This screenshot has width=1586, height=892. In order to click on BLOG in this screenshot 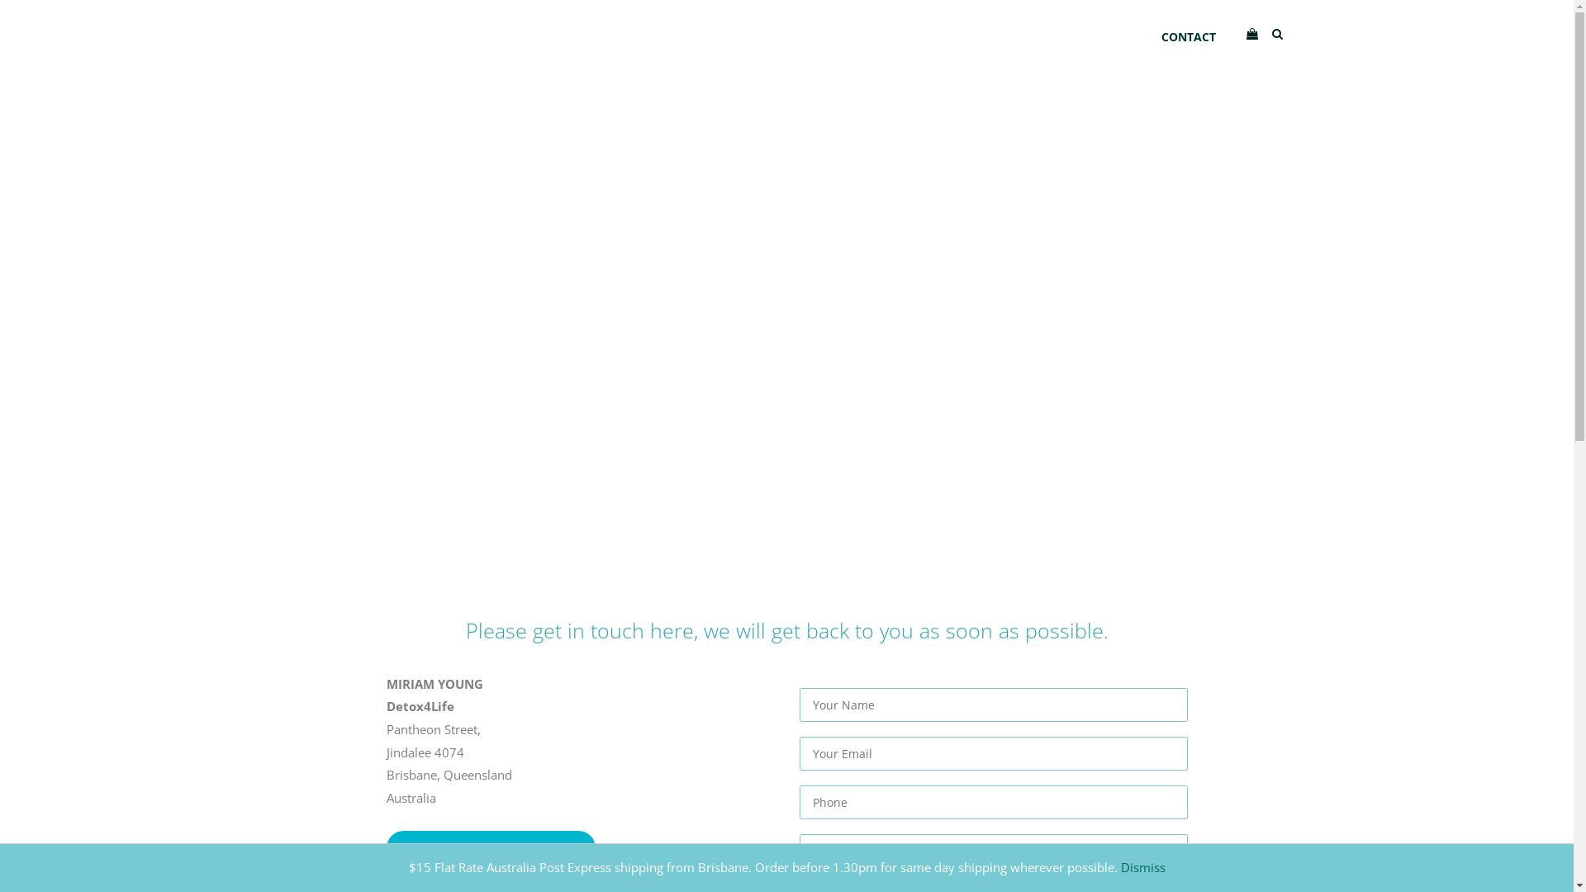, I will do `click(1120, 37)`.